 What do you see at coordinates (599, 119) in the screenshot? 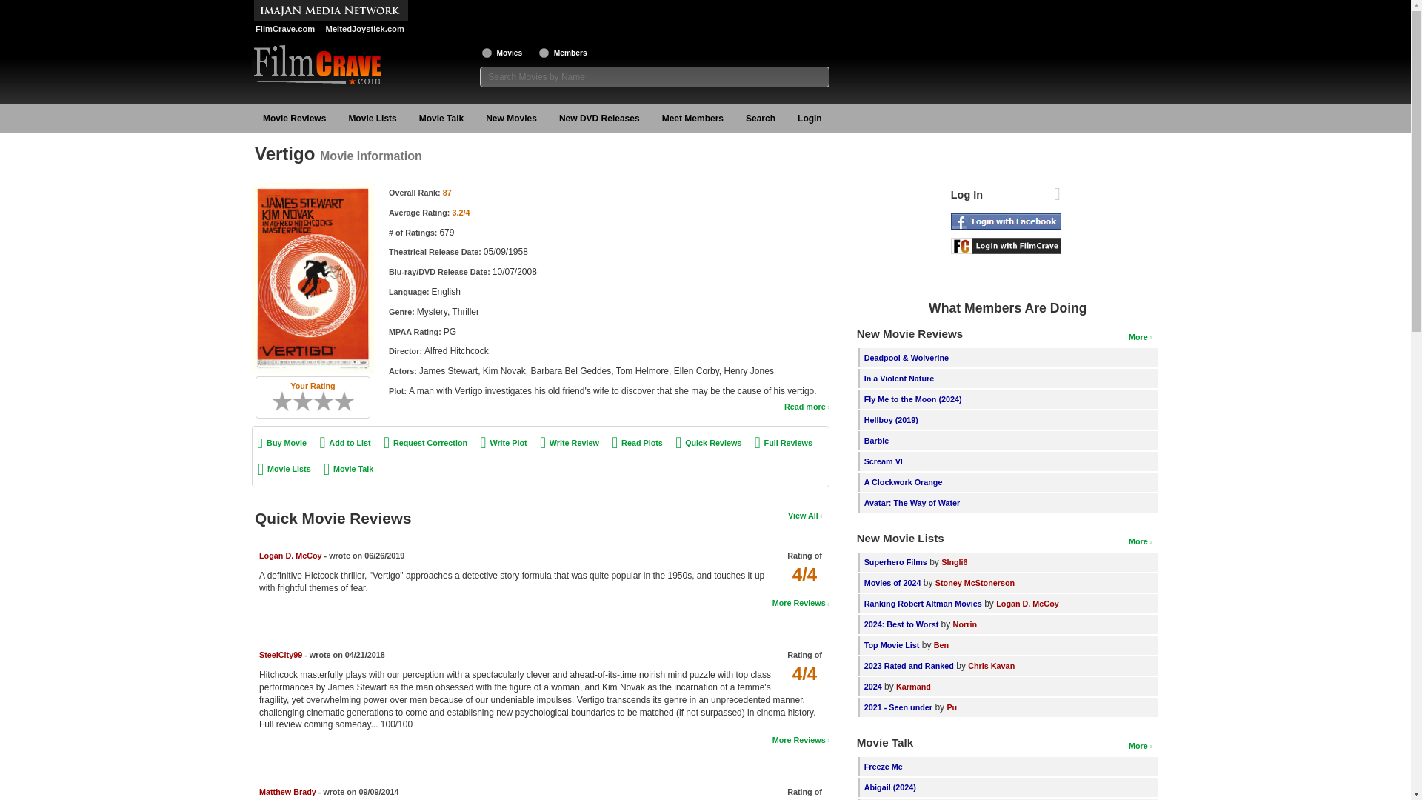
I see `New DVD Releases` at bounding box center [599, 119].